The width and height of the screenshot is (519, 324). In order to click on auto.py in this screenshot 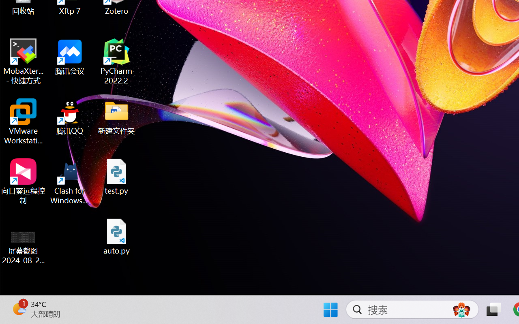, I will do `click(117, 237)`.